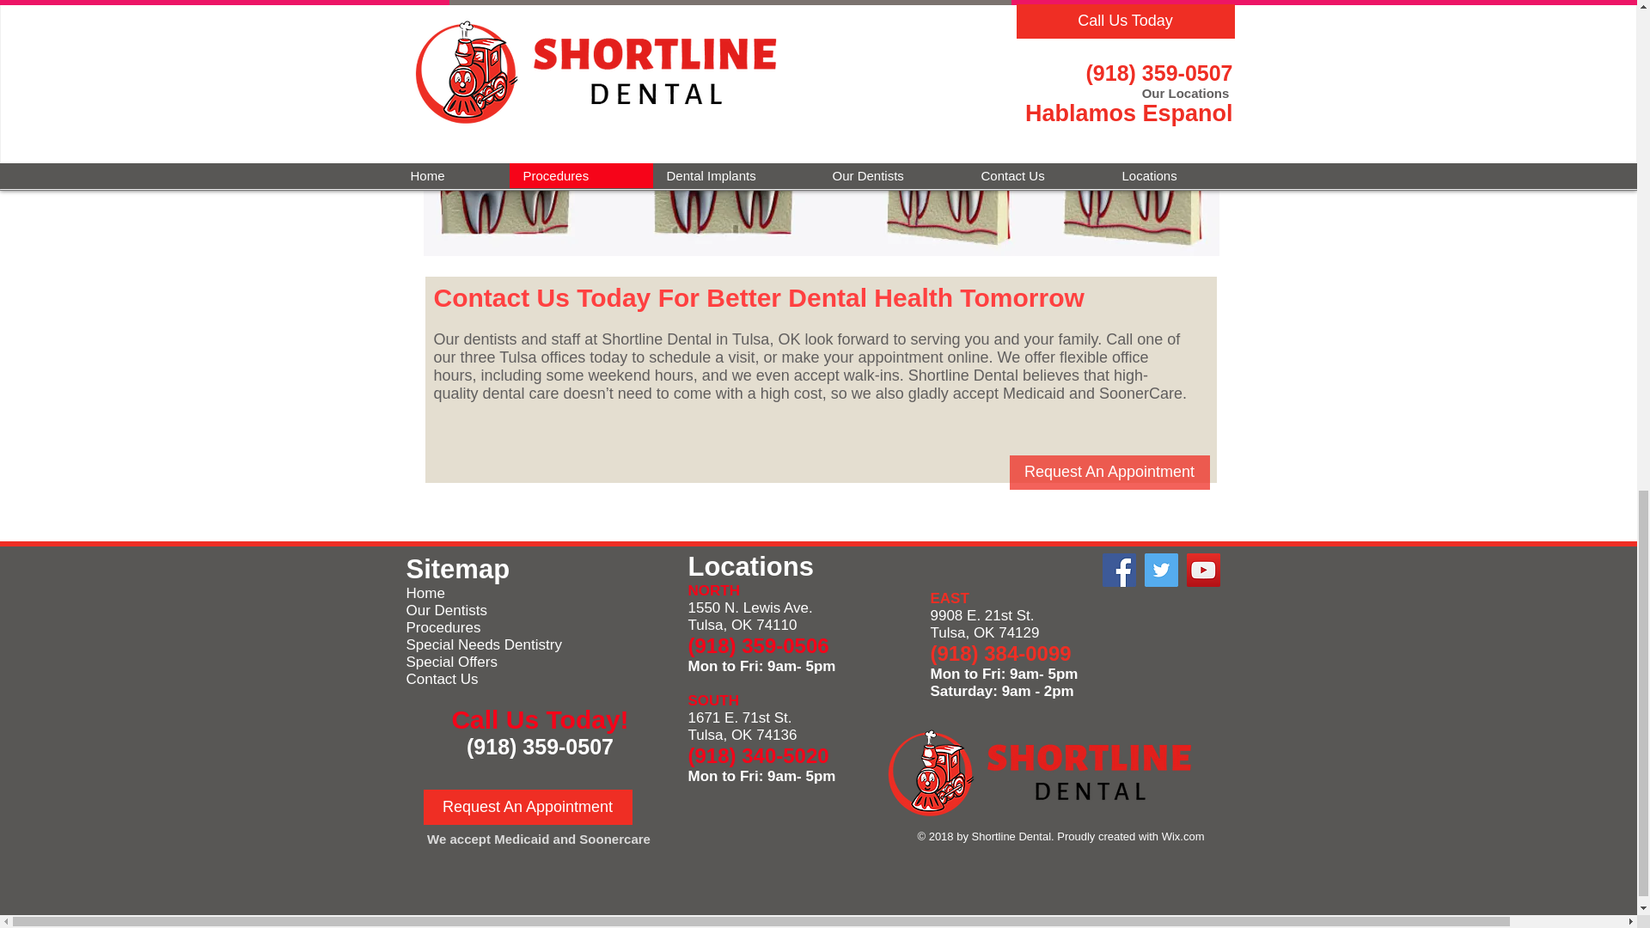  What do you see at coordinates (425, 593) in the screenshot?
I see `Home` at bounding box center [425, 593].